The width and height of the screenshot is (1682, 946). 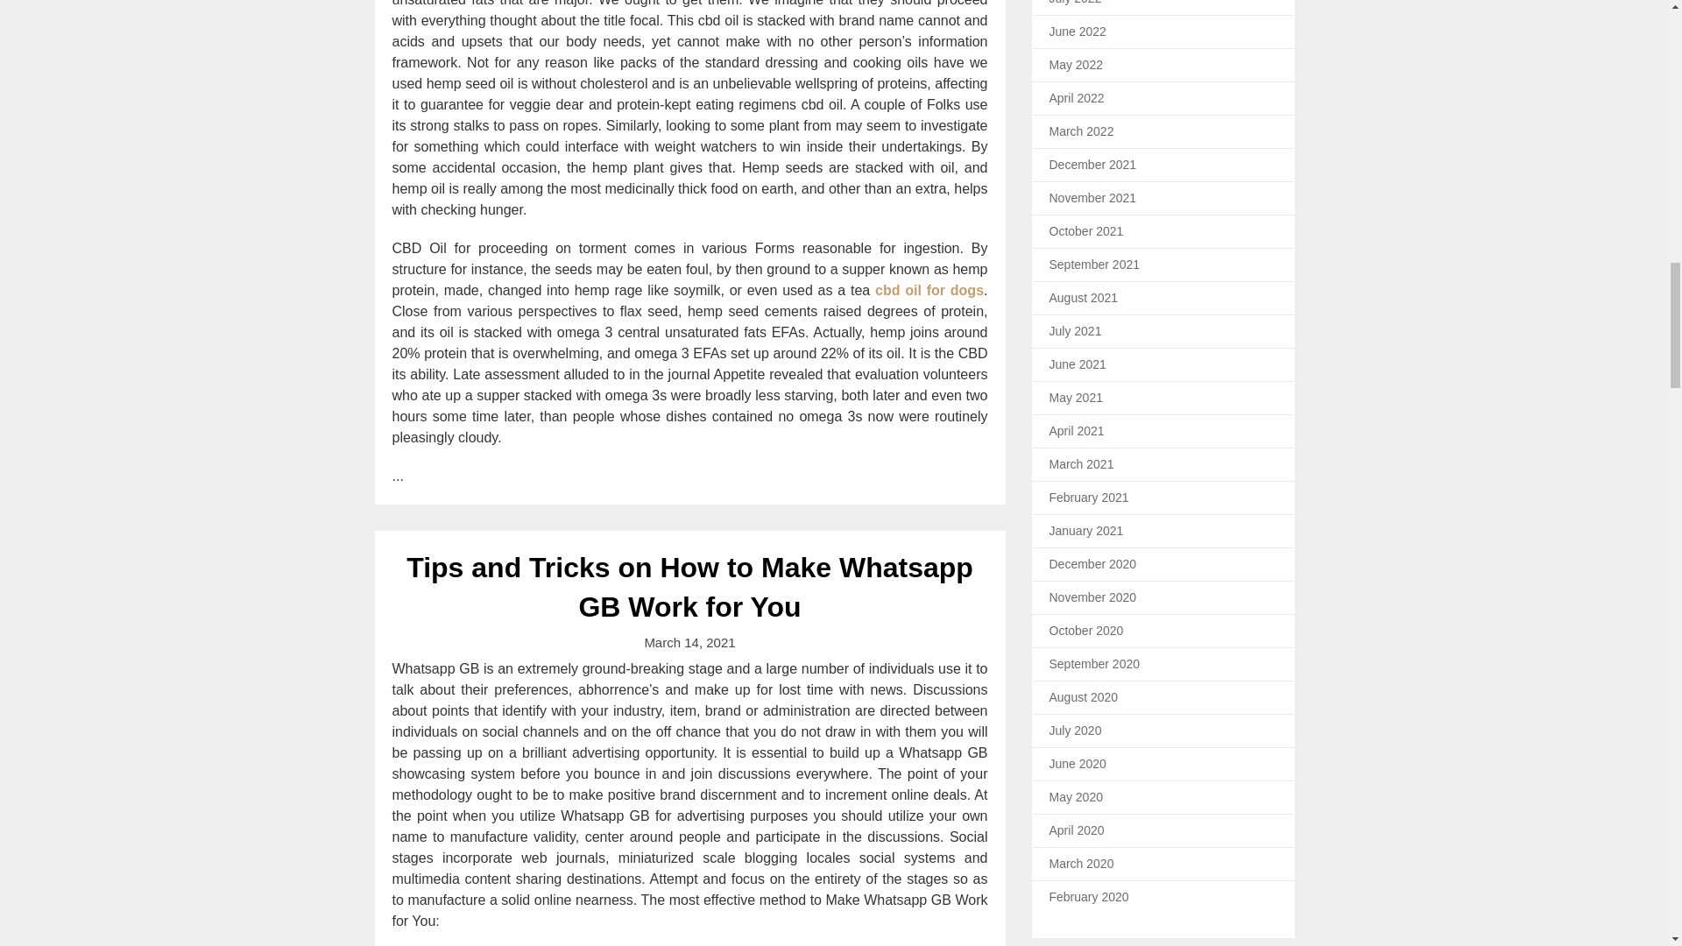 I want to click on cbd oil for dogs, so click(x=929, y=290).